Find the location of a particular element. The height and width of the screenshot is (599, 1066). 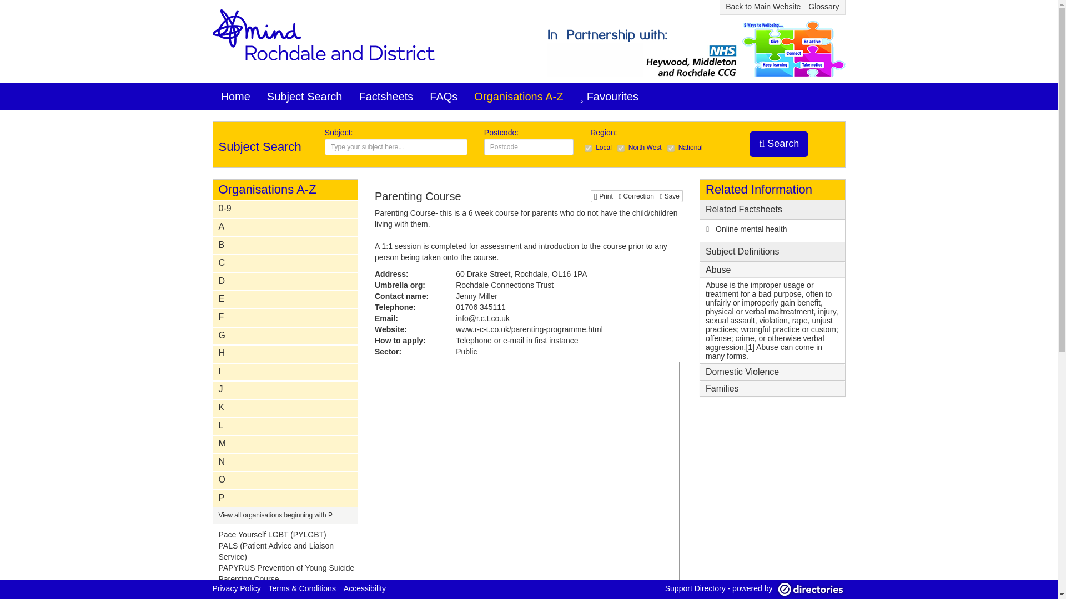

Search is located at coordinates (778, 144).